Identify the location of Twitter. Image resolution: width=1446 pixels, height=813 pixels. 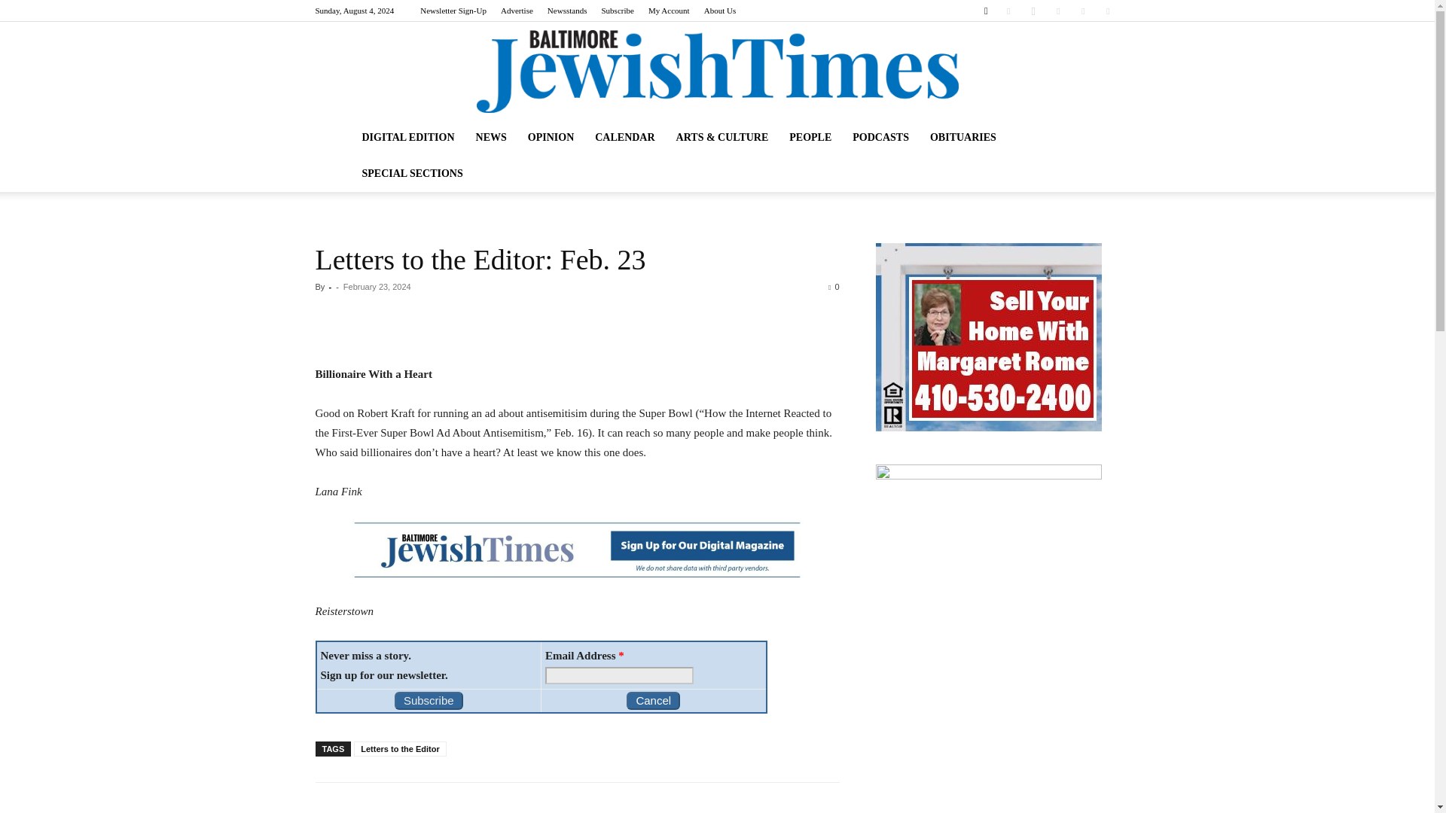
(1083, 11).